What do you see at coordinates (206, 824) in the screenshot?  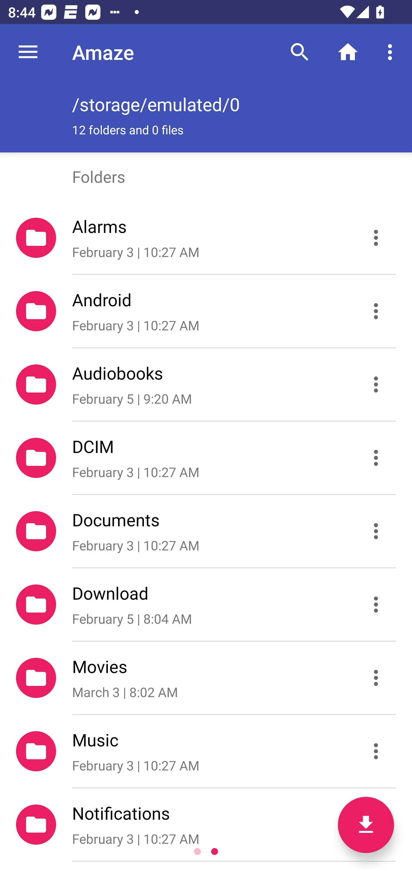 I see `Notifications February 3 | 10:27 AM` at bounding box center [206, 824].